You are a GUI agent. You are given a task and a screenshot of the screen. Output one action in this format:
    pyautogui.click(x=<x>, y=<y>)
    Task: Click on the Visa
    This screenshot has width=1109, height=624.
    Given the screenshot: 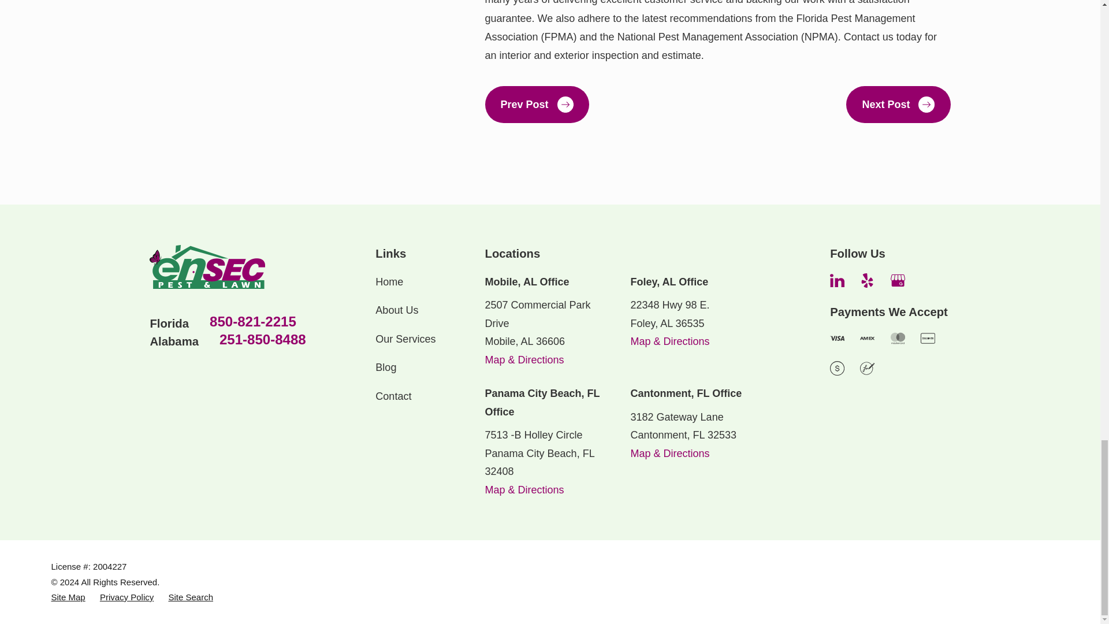 What is the action you would take?
    pyautogui.click(x=836, y=339)
    